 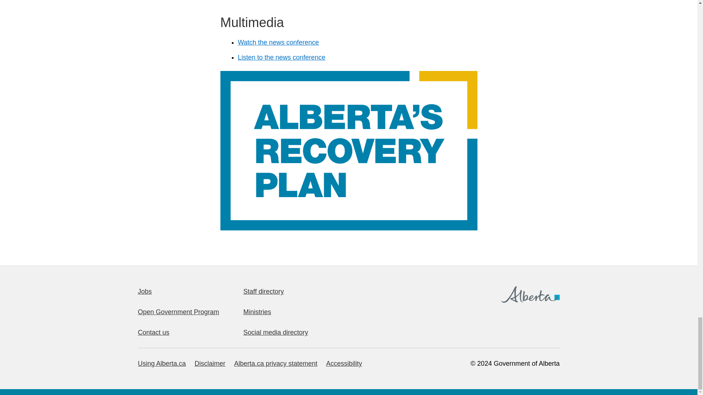 What do you see at coordinates (278, 42) in the screenshot?
I see `Watch the news conference` at bounding box center [278, 42].